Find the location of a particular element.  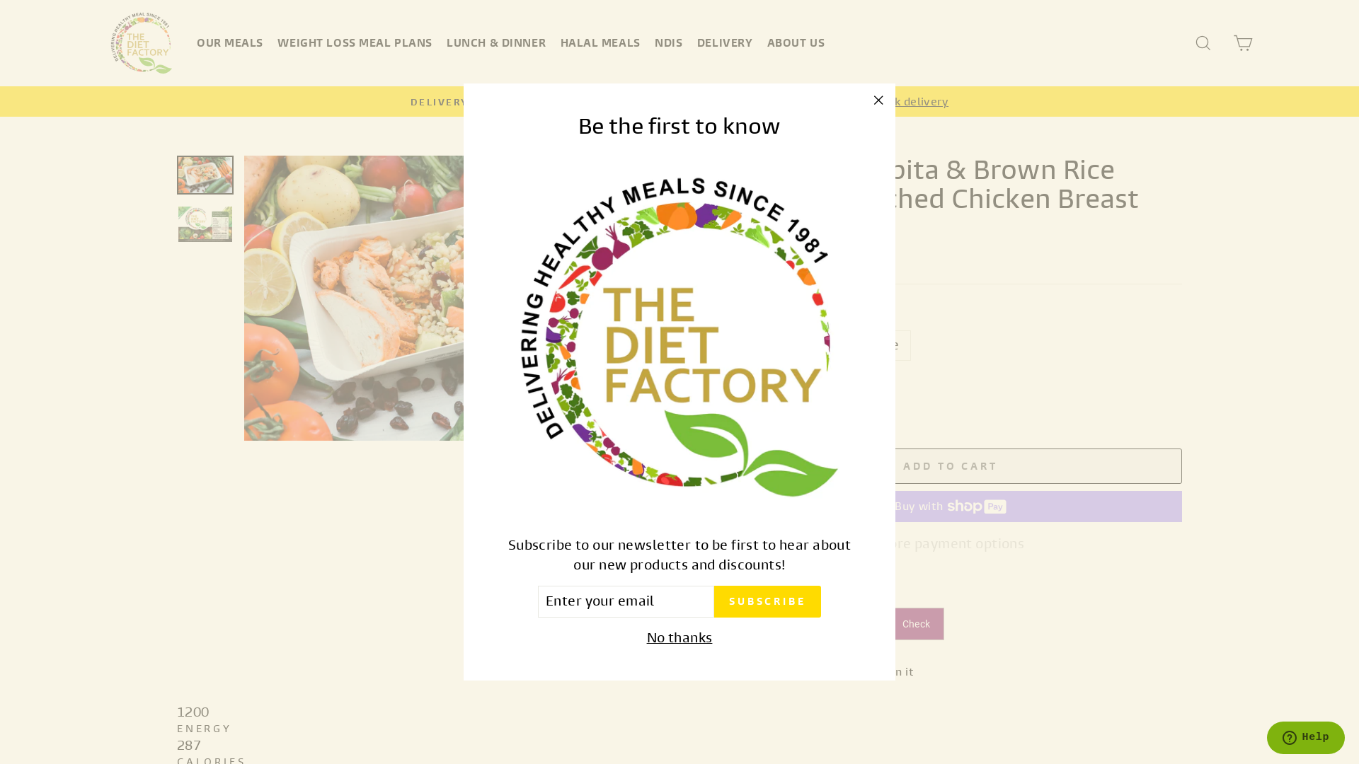

LUNCH & DINNER is located at coordinates (496, 42).